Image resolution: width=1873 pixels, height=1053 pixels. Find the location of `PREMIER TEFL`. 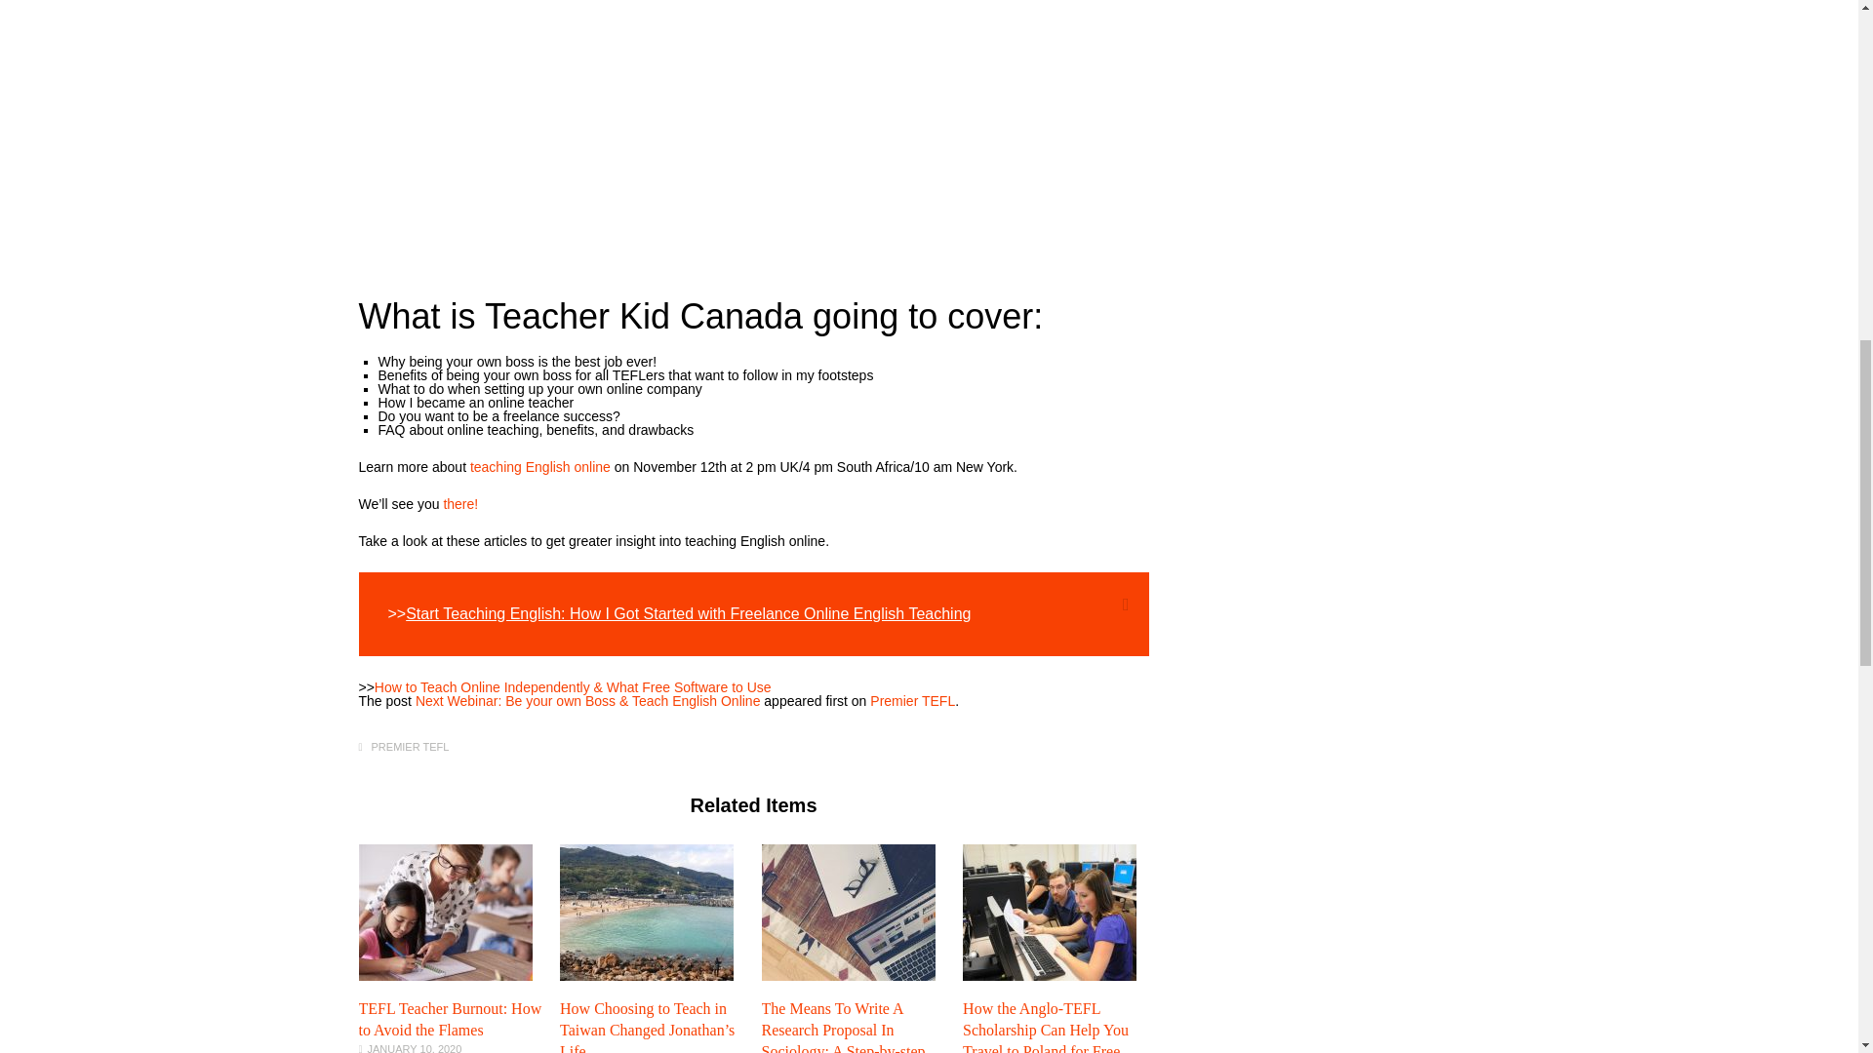

PREMIER TEFL is located at coordinates (410, 747).